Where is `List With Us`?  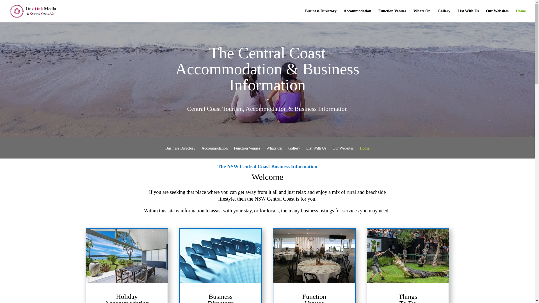
List With Us is located at coordinates (468, 16).